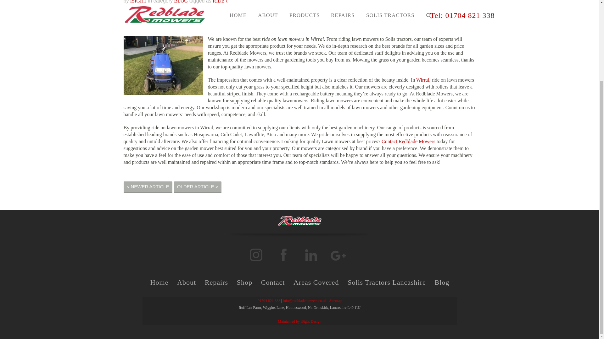 This screenshot has width=604, height=339. What do you see at coordinates (343, 2) in the screenshot?
I see `WIRRAL RIDE ON LAWN MOWERS` at bounding box center [343, 2].